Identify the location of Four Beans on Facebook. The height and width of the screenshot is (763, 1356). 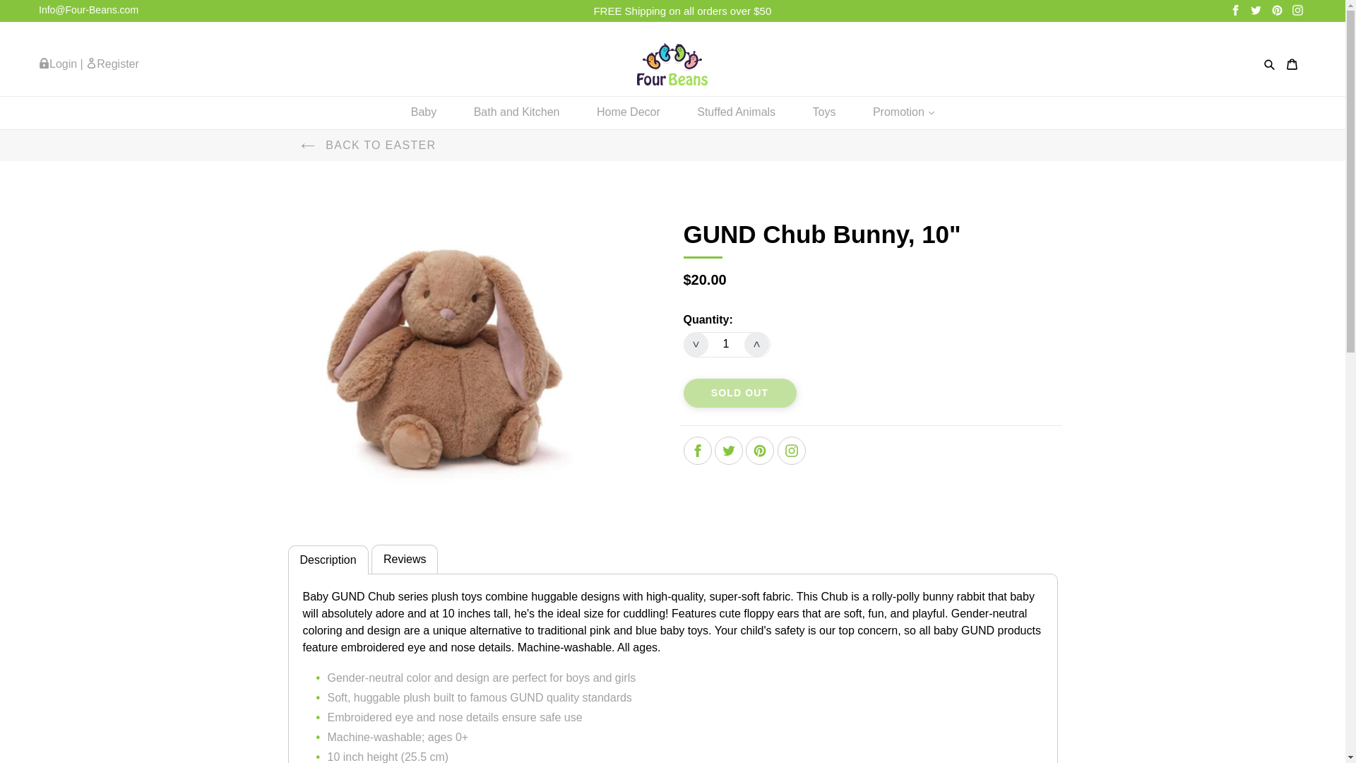
(696, 450).